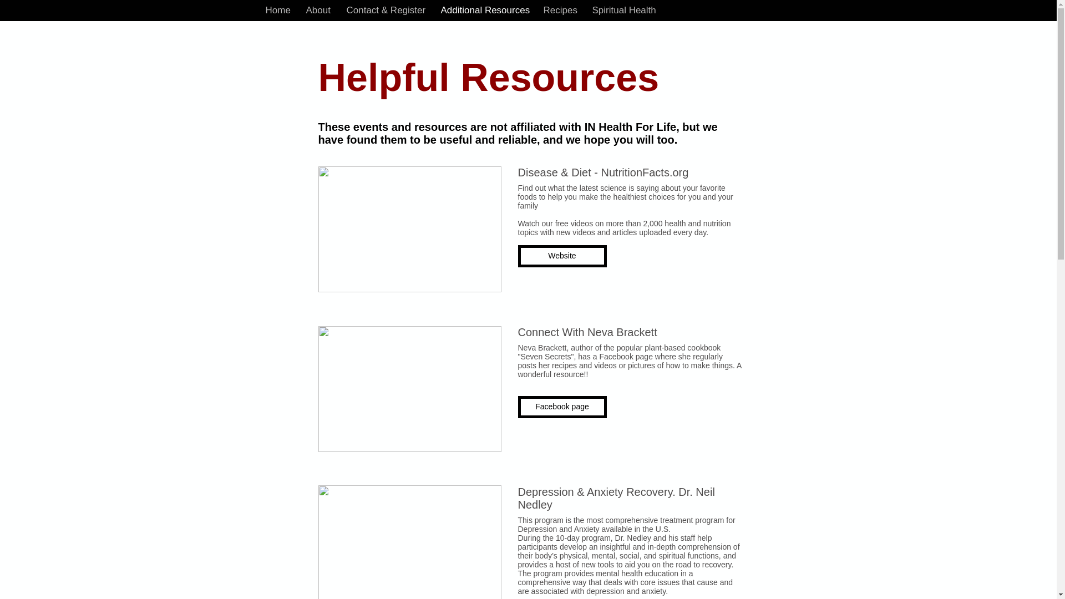 This screenshot has height=599, width=1065. I want to click on Home, so click(277, 10).